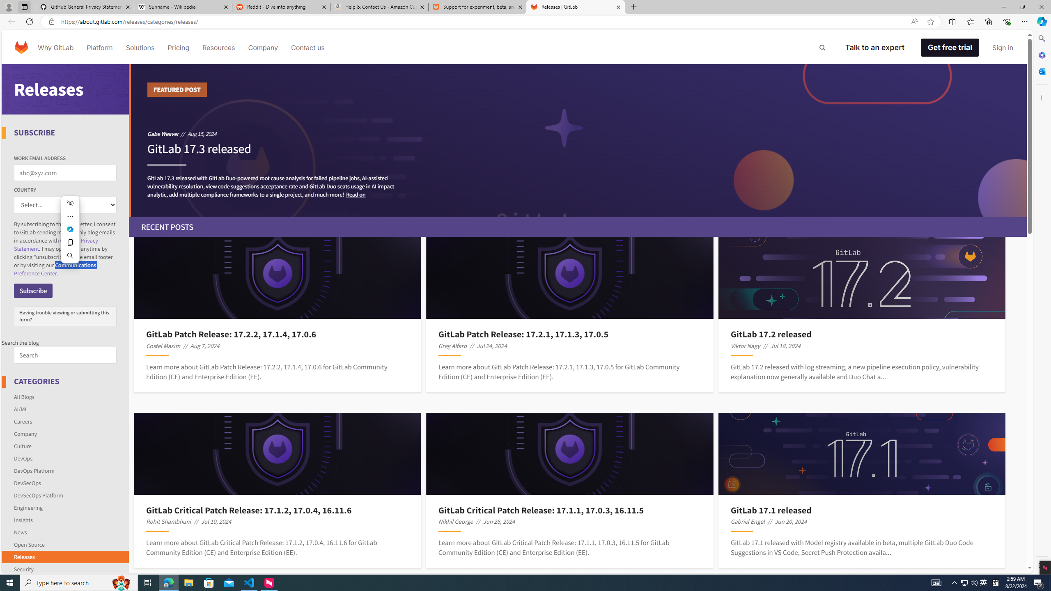  I want to click on Why GitLab, so click(55, 48).